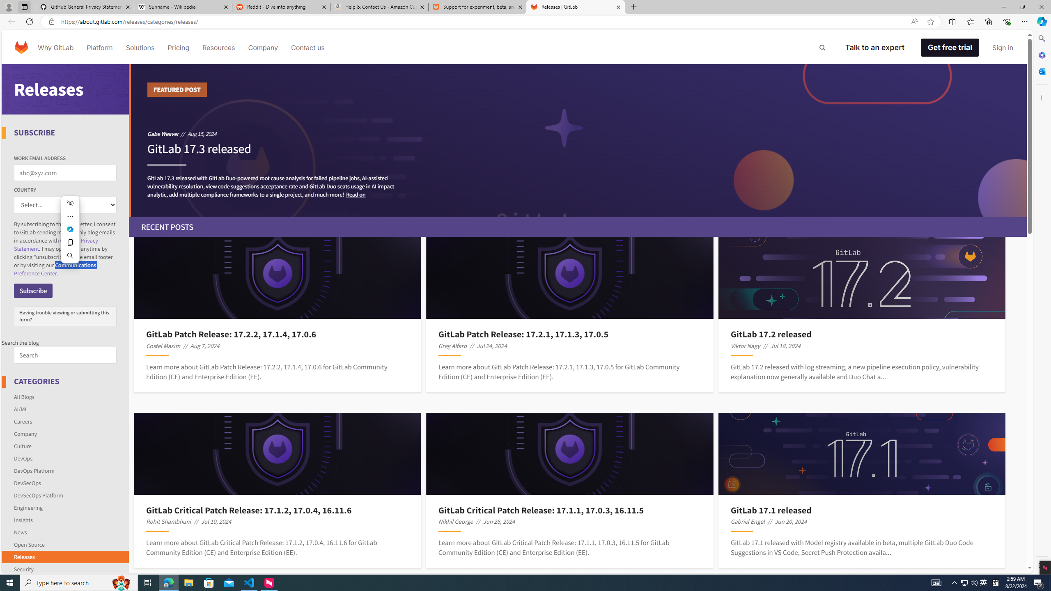  I want to click on Why GitLab, so click(55, 48).